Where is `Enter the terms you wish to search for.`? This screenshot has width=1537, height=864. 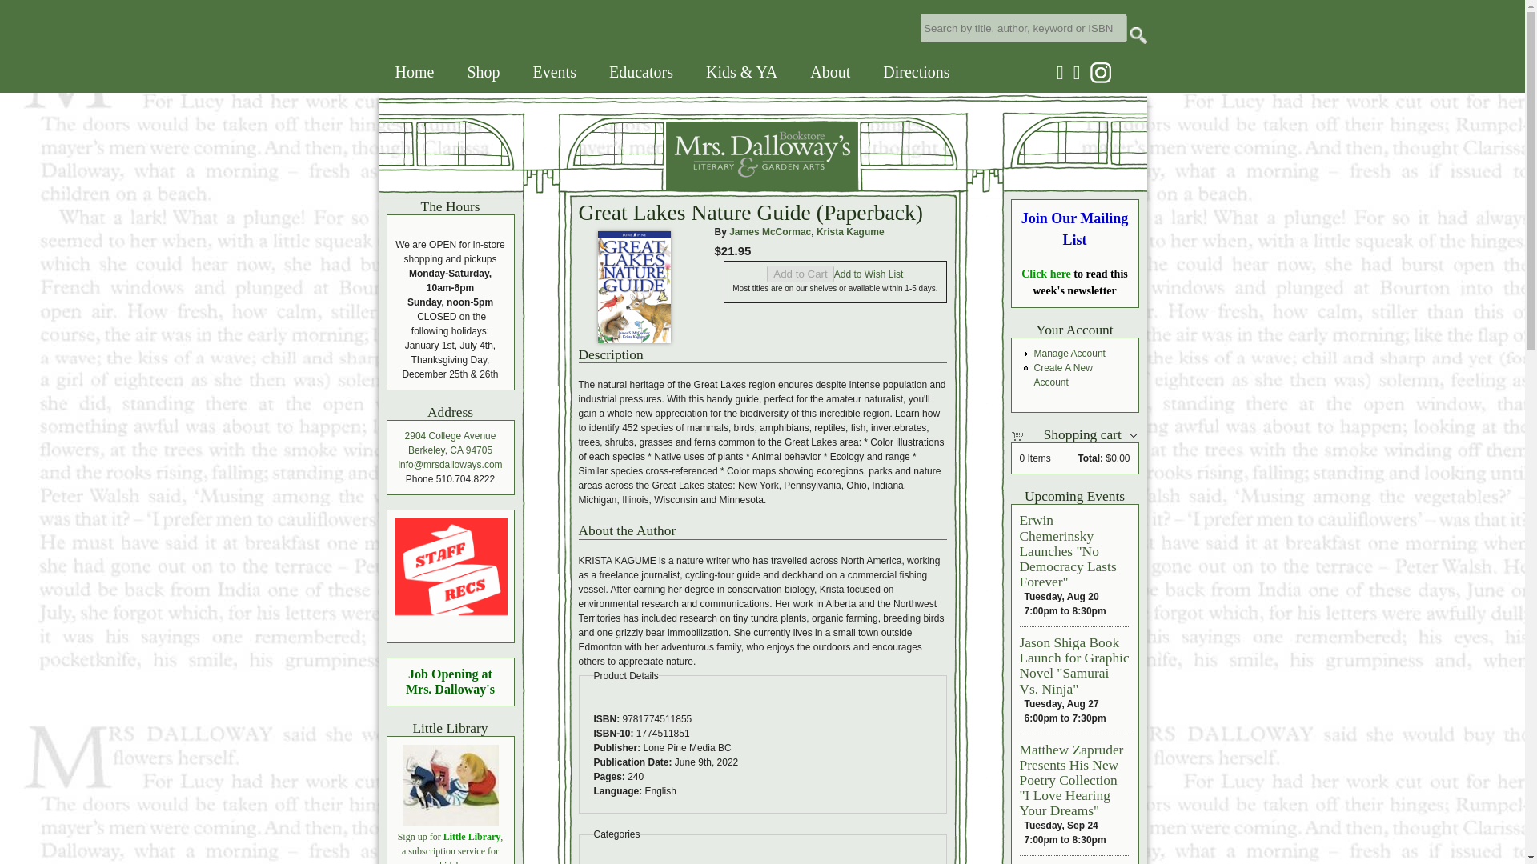 Enter the terms you wish to search for. is located at coordinates (1023, 27).